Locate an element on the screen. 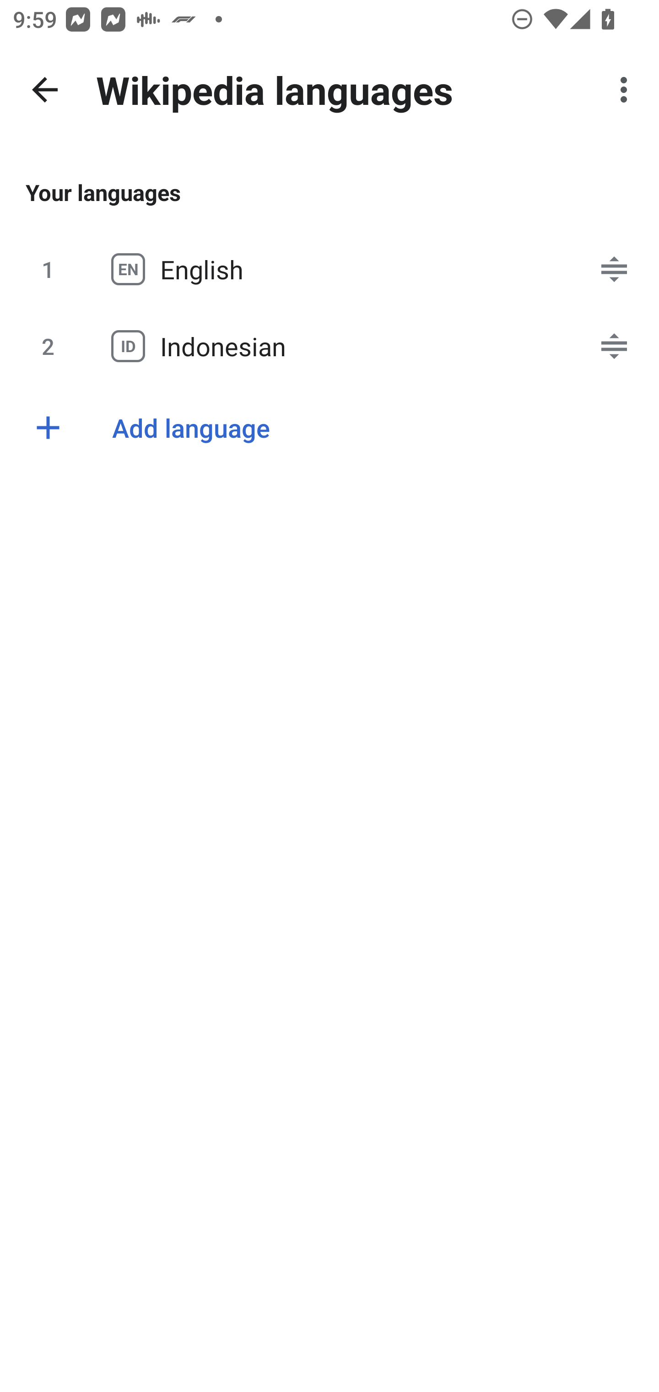 The height and width of the screenshot is (1392, 659). Add language is located at coordinates (329, 427).